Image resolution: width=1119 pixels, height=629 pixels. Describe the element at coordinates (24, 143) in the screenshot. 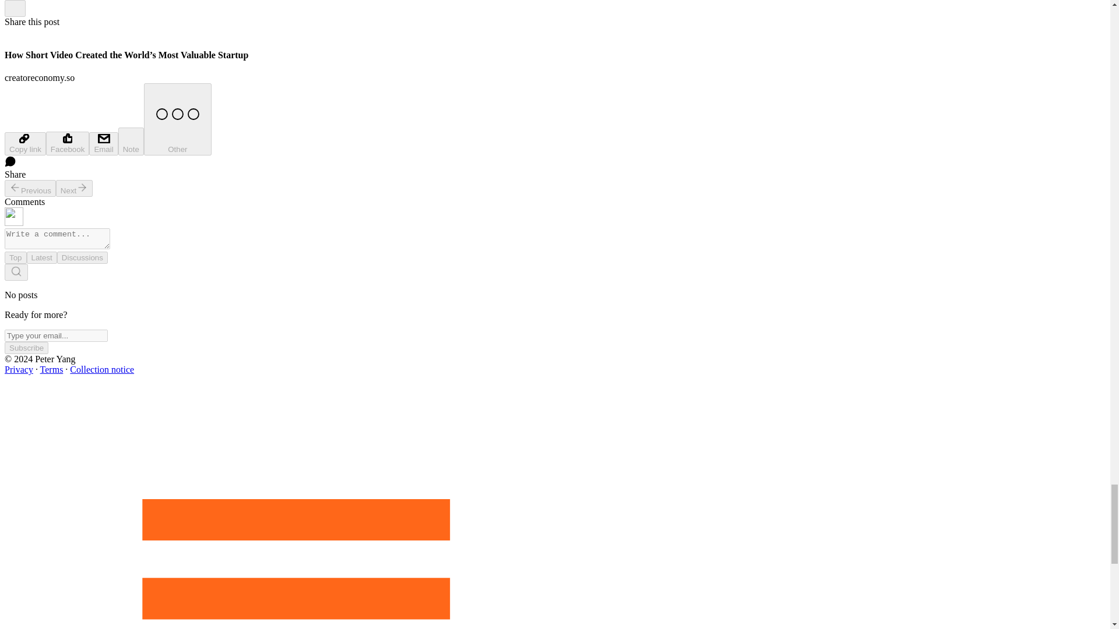

I see `Copy link` at that location.